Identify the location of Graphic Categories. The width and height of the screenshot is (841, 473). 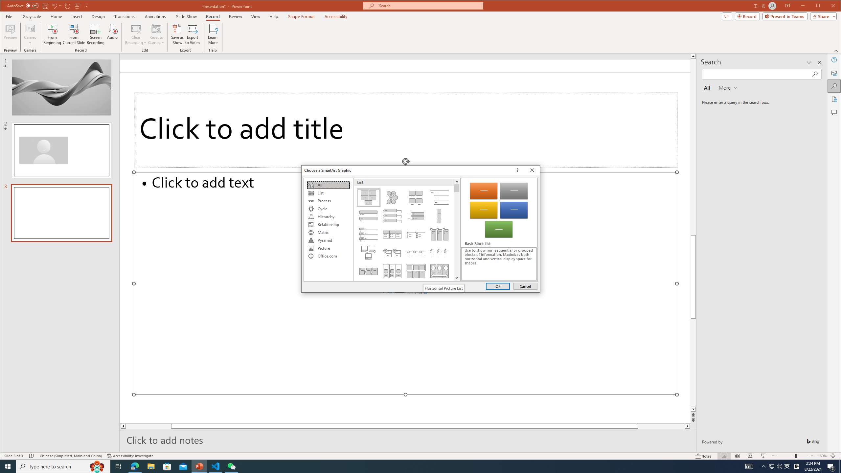
(328, 229).